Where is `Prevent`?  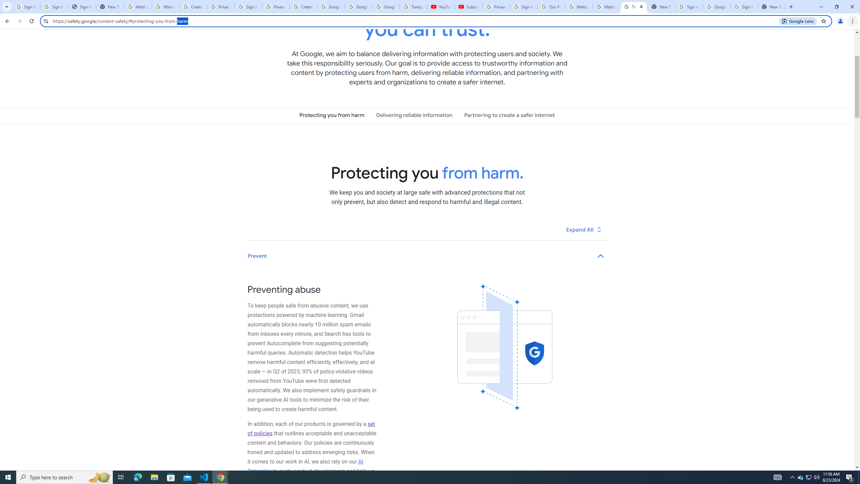 Prevent is located at coordinates (427, 256).